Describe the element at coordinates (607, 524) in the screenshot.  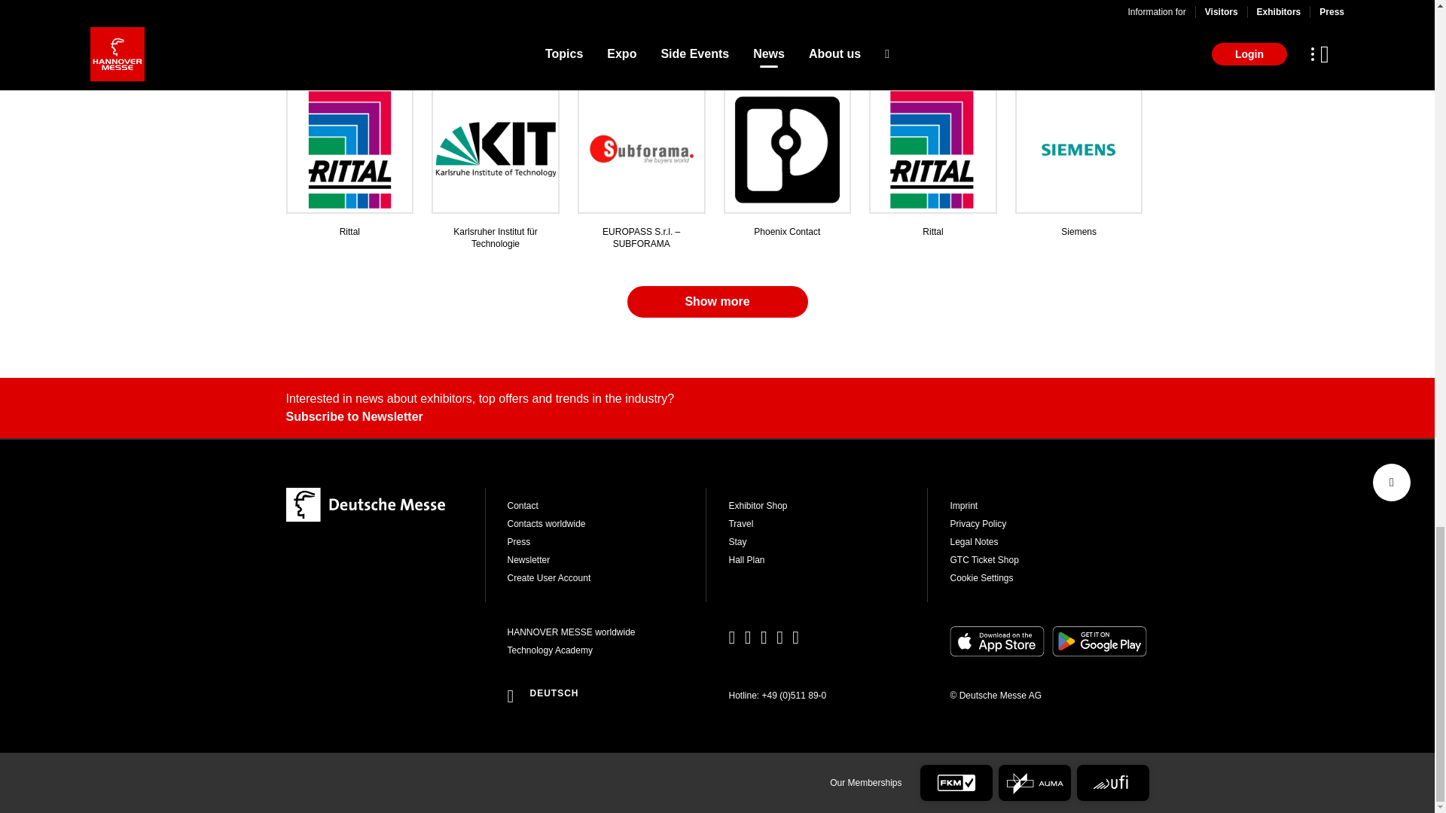
I see `Contacts worldwide` at that location.